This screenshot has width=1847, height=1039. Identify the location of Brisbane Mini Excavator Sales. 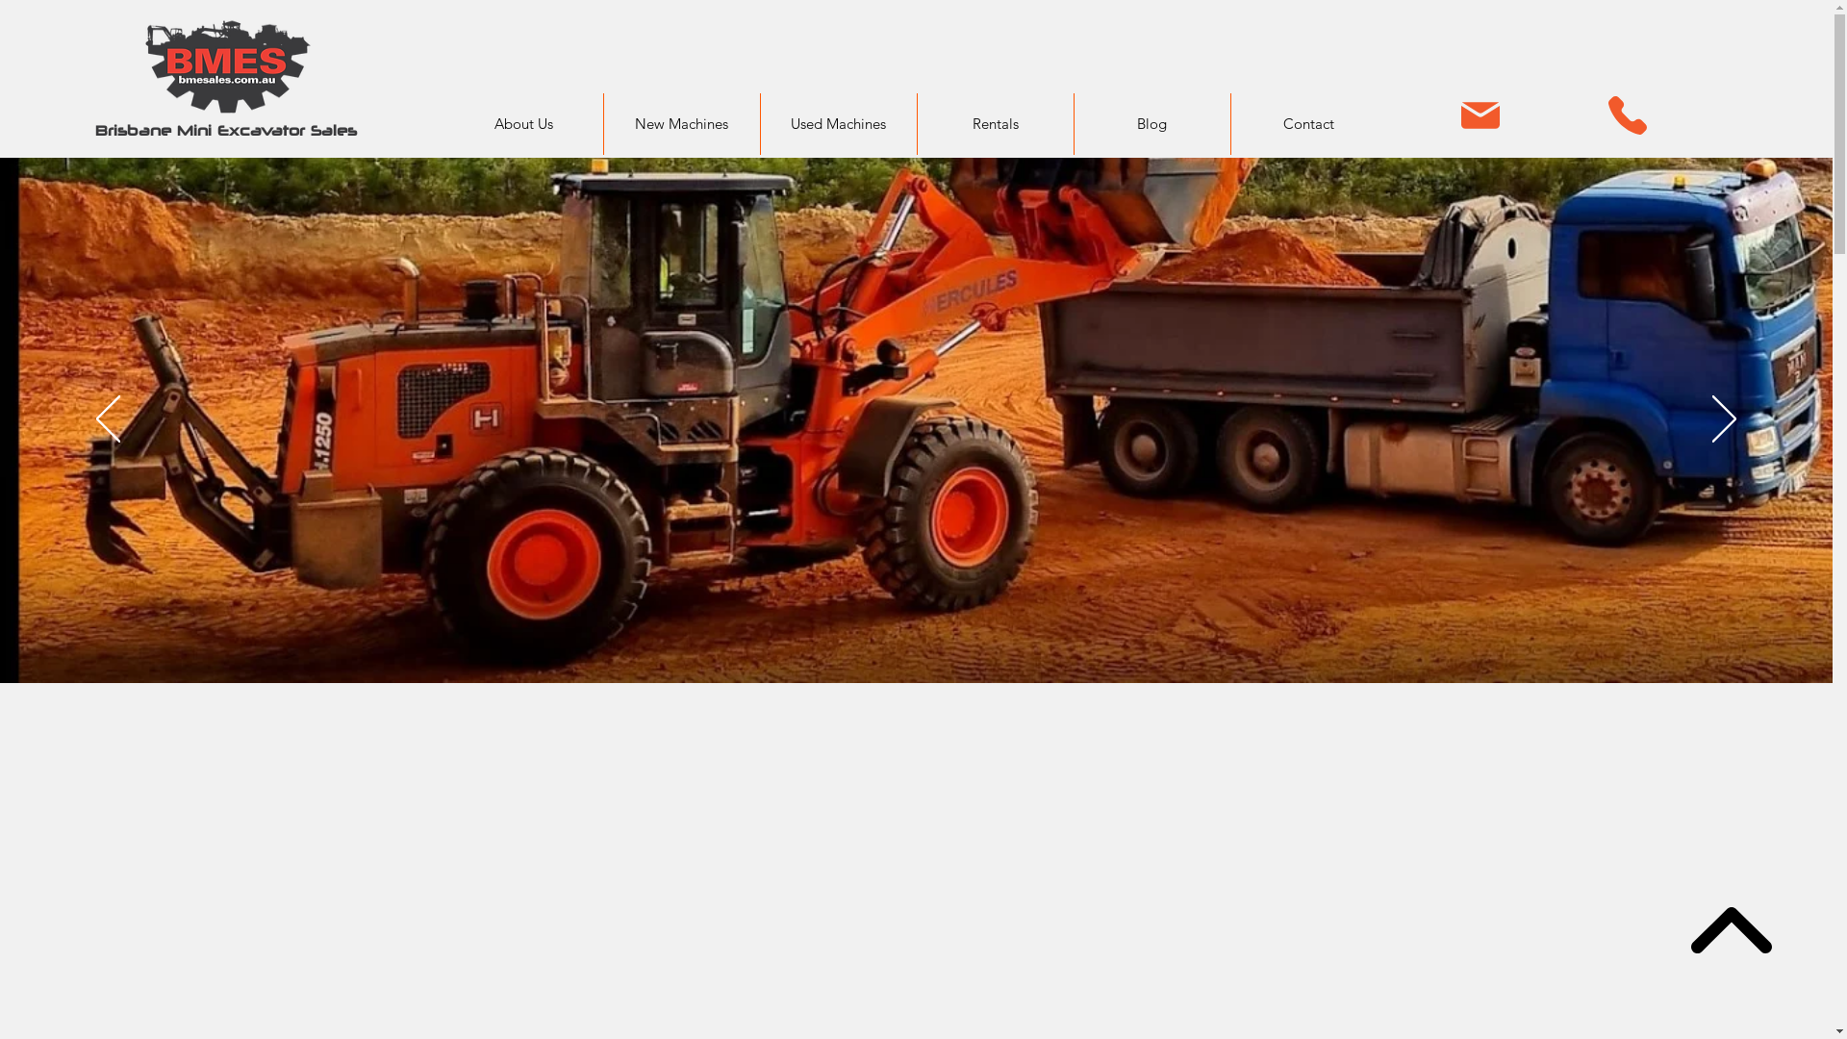
(226, 131).